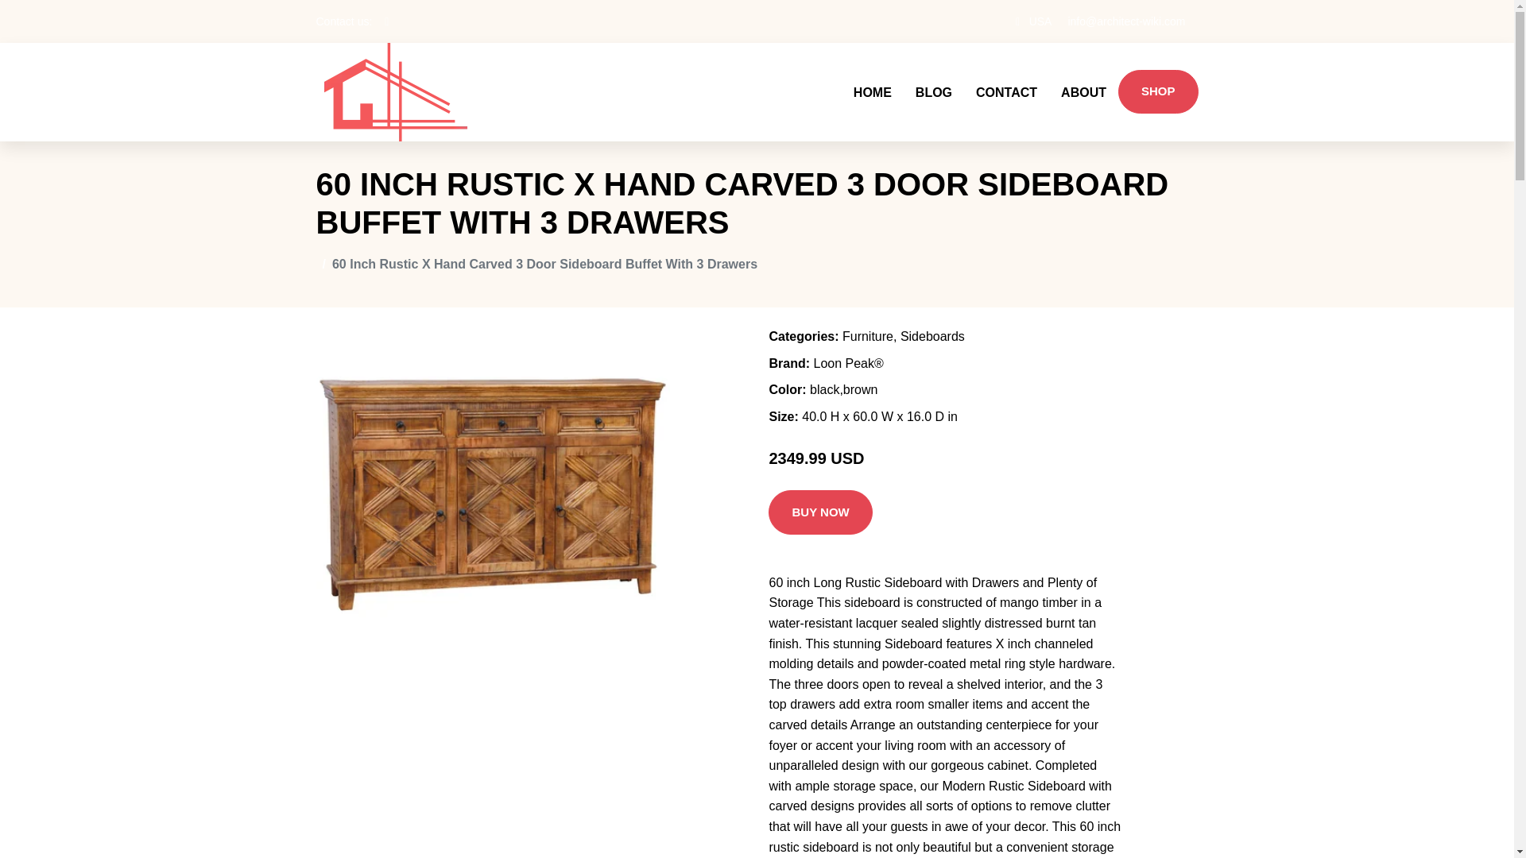 This screenshot has height=858, width=1526. Describe the element at coordinates (867, 336) in the screenshot. I see `Furniture` at that location.